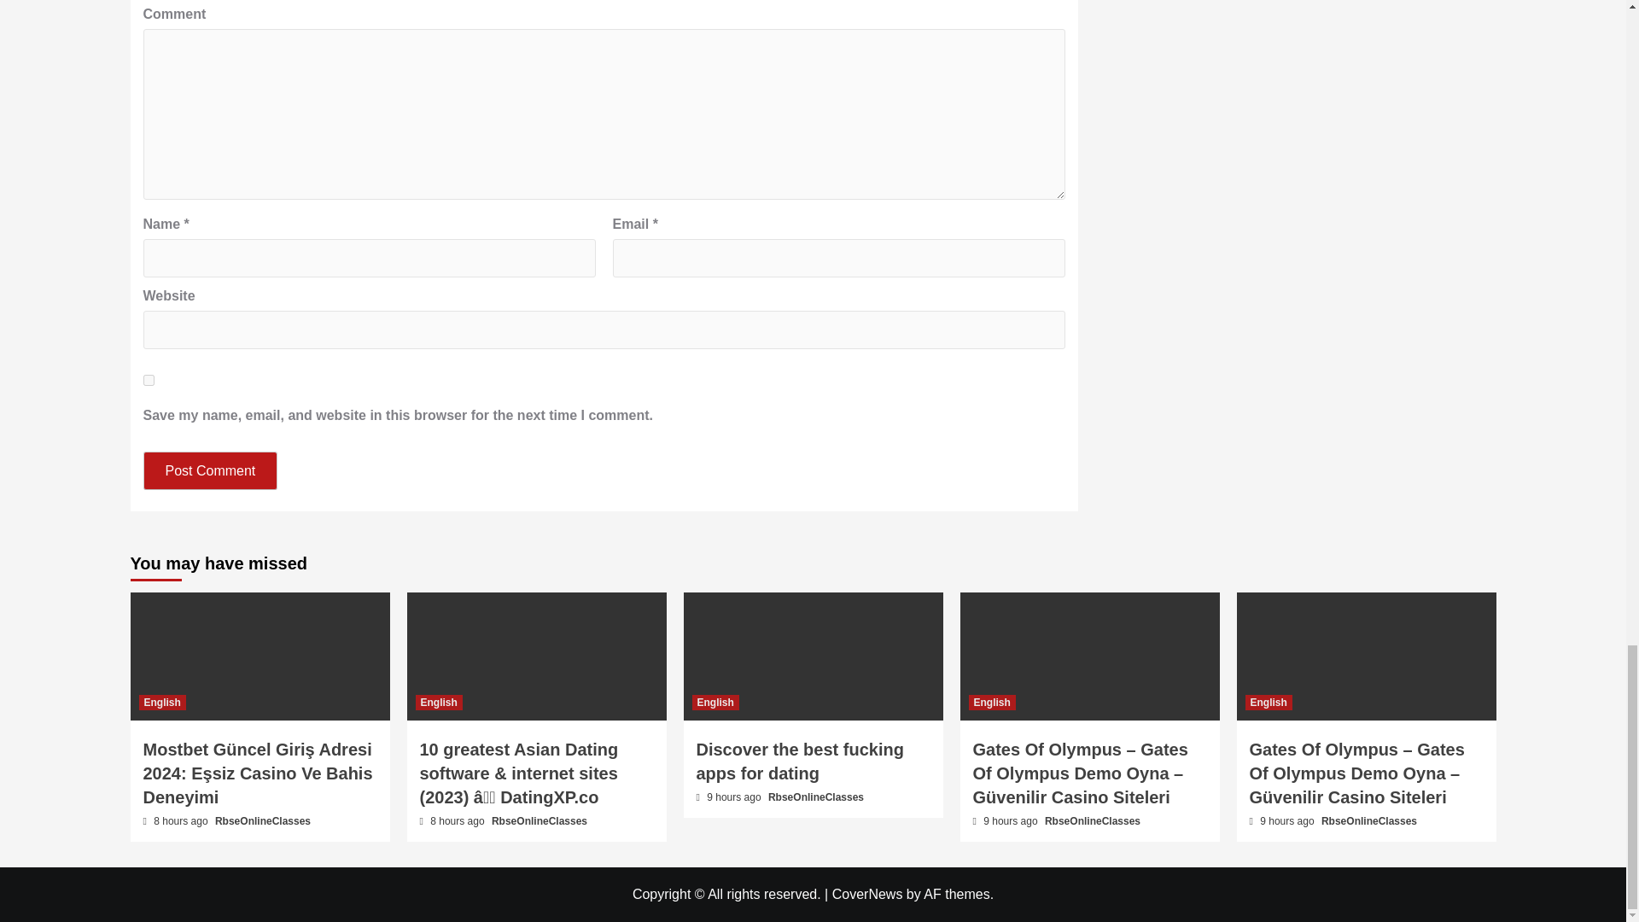 This screenshot has height=922, width=1639. I want to click on yes, so click(149, 380).